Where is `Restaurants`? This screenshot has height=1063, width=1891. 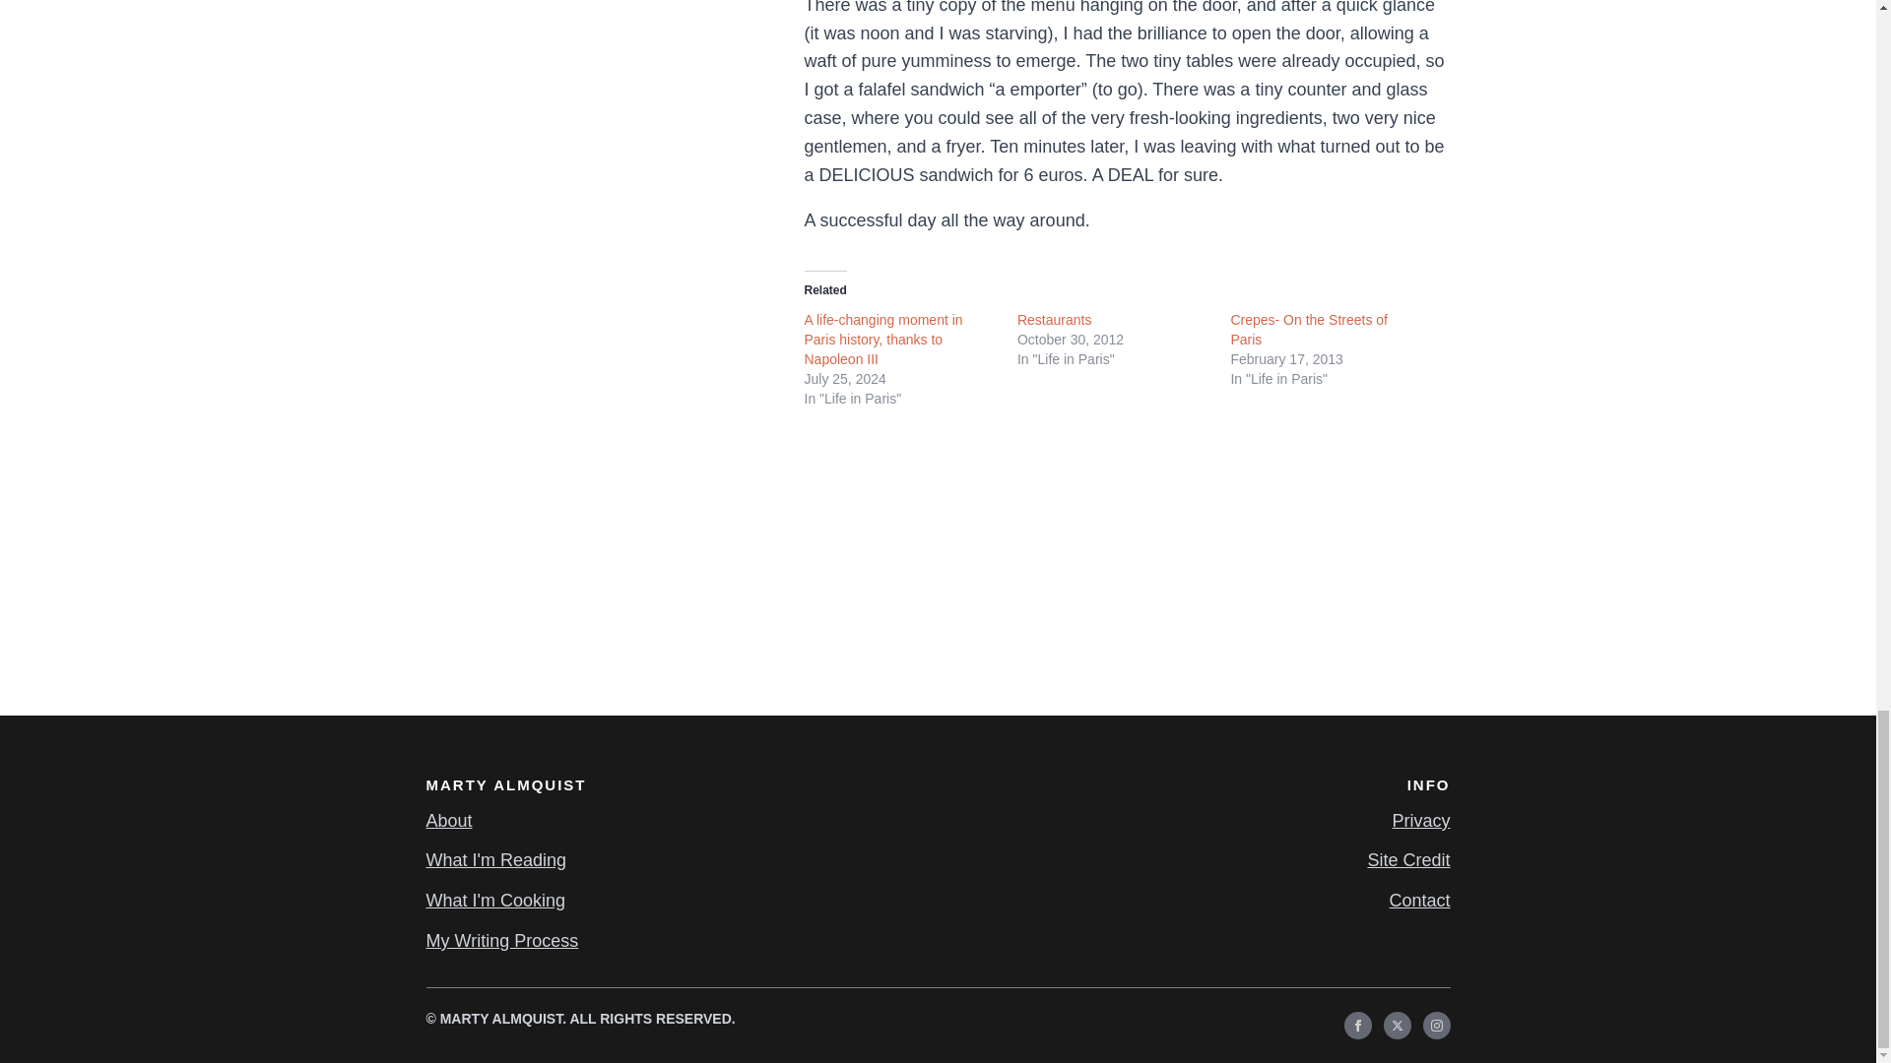 Restaurants is located at coordinates (1054, 319).